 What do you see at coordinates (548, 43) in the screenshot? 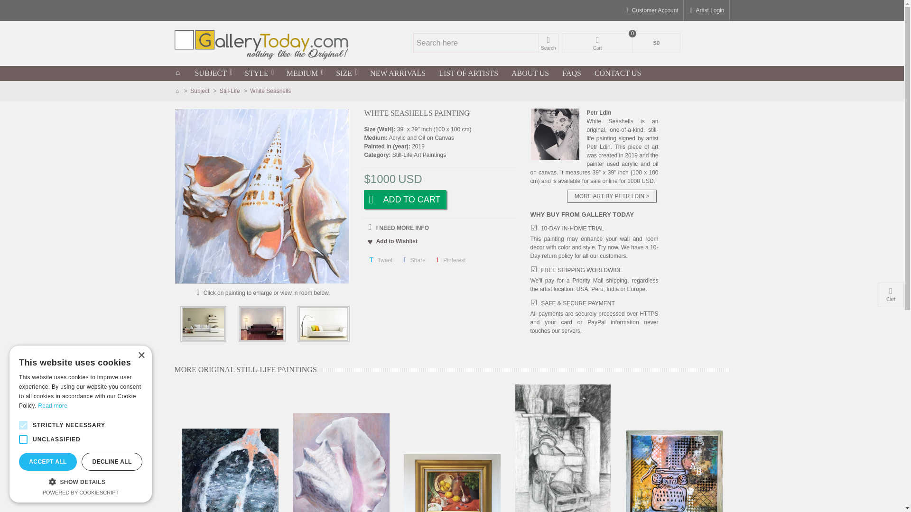
I see `Search` at bounding box center [548, 43].